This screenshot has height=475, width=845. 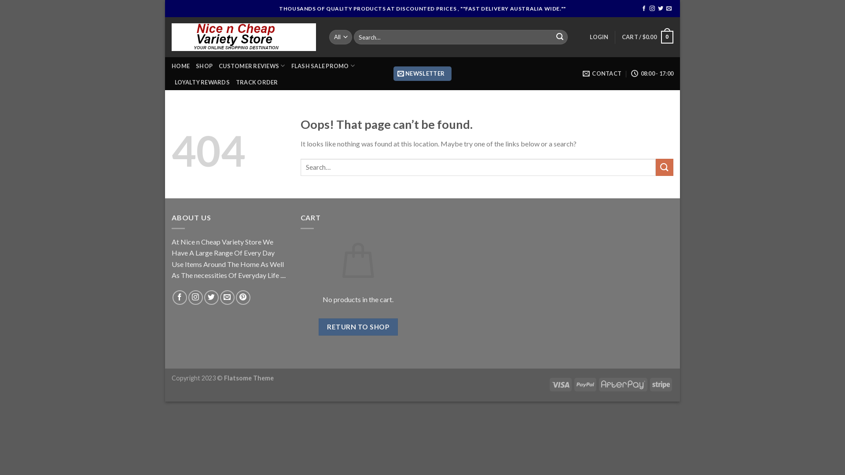 I want to click on Search, so click(x=560, y=37).